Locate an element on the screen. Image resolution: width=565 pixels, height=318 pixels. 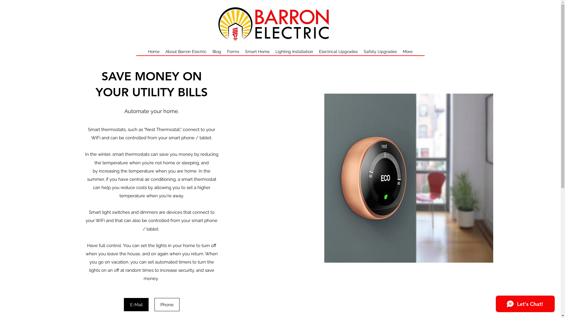
Blog is located at coordinates (217, 52).